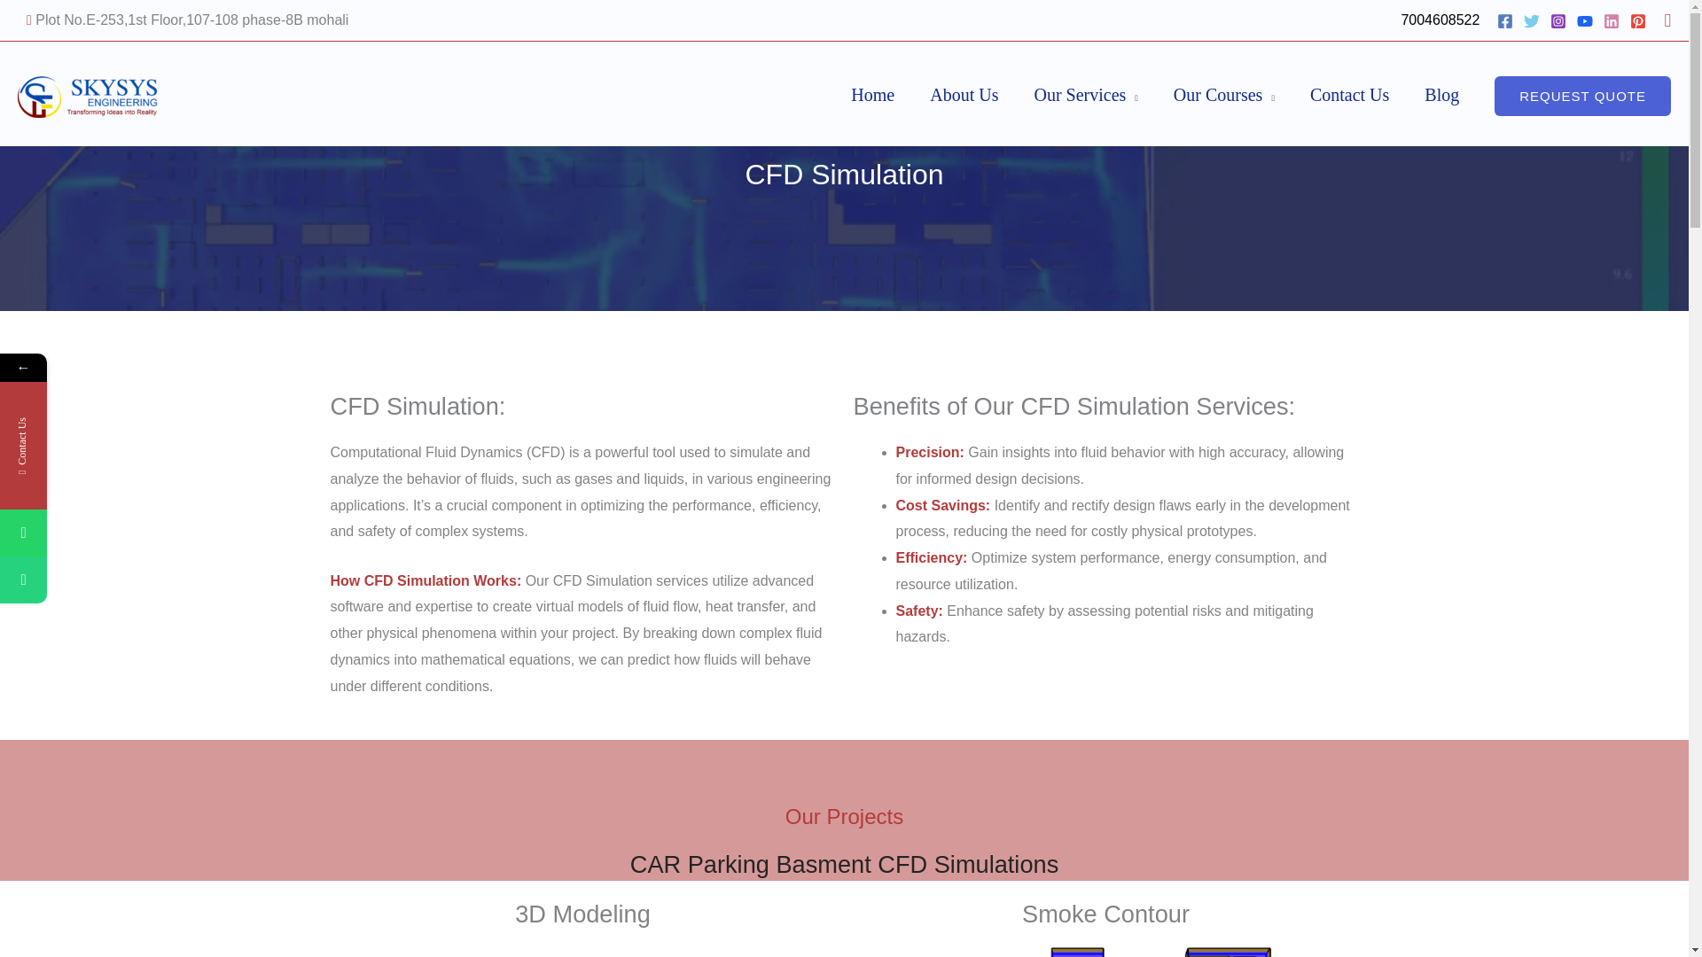  What do you see at coordinates (1667, 19) in the screenshot?
I see `Search` at bounding box center [1667, 19].